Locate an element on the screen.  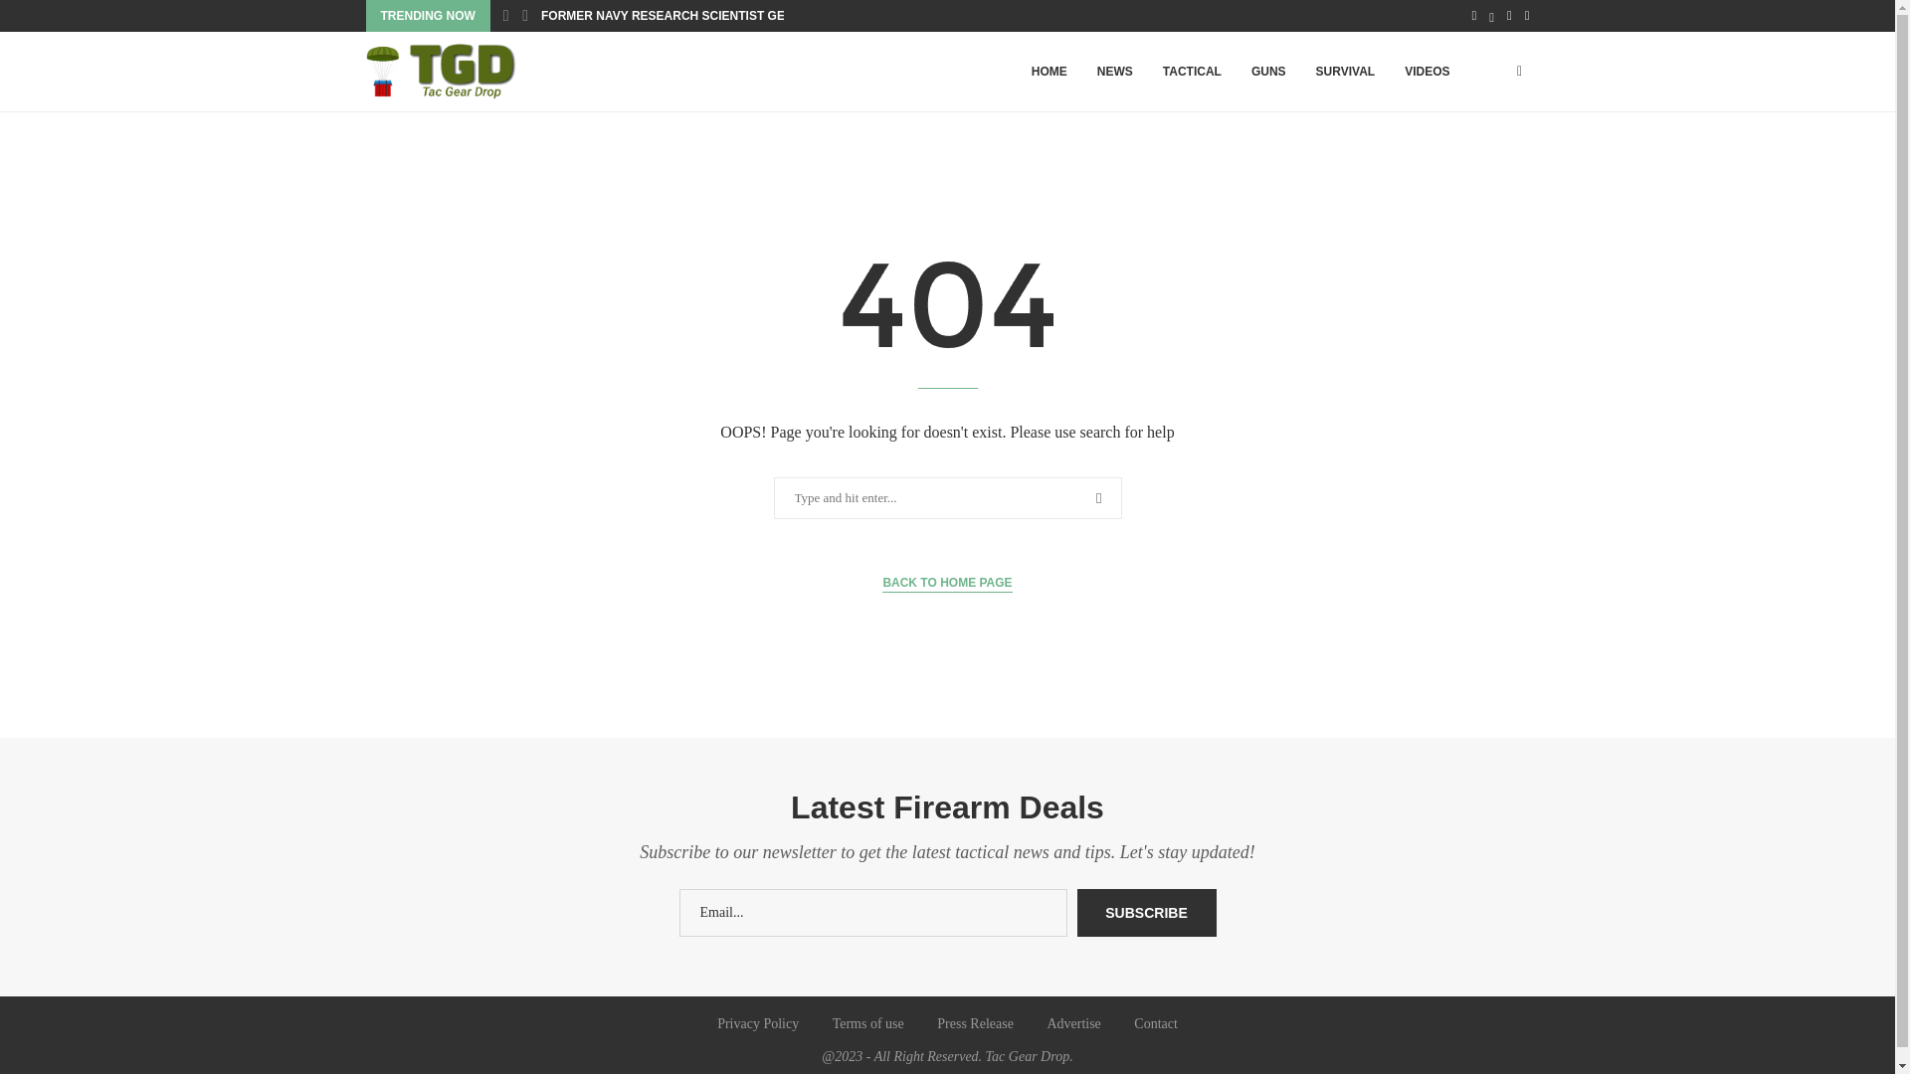
SURVIVAL is located at coordinates (1345, 72).